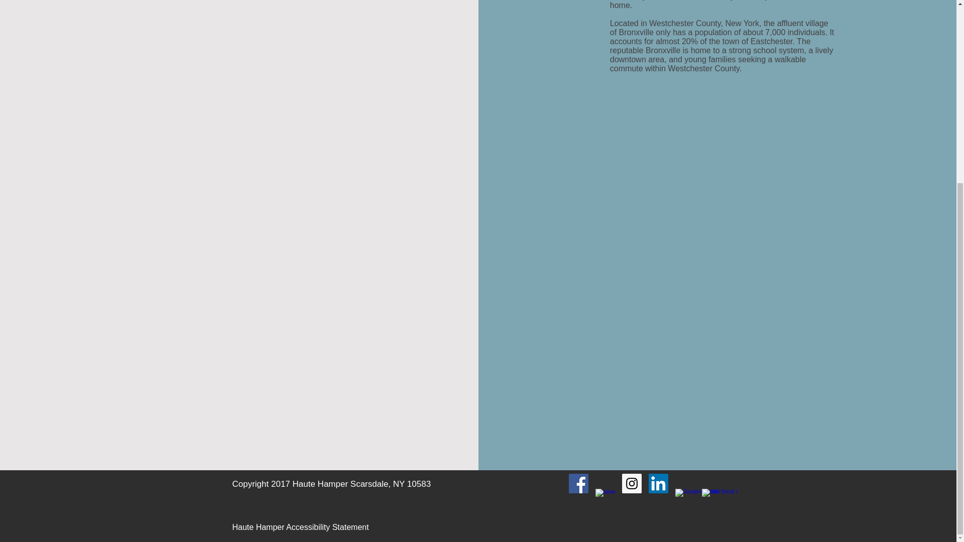  What do you see at coordinates (300, 527) in the screenshot?
I see `Haute Hamper Accessibility Statement` at bounding box center [300, 527].